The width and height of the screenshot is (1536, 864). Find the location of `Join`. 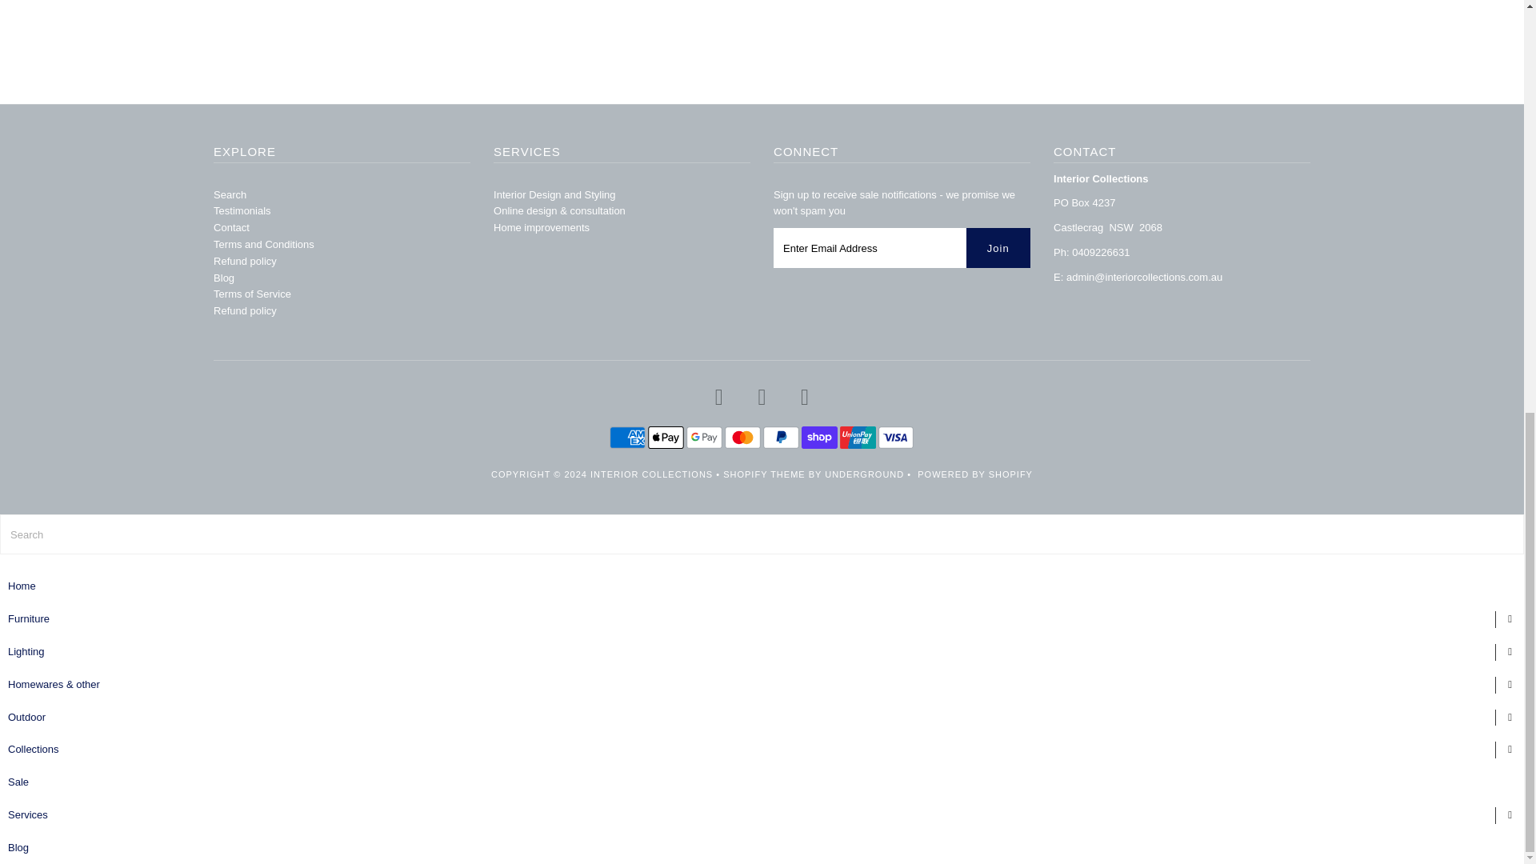

Join is located at coordinates (998, 248).